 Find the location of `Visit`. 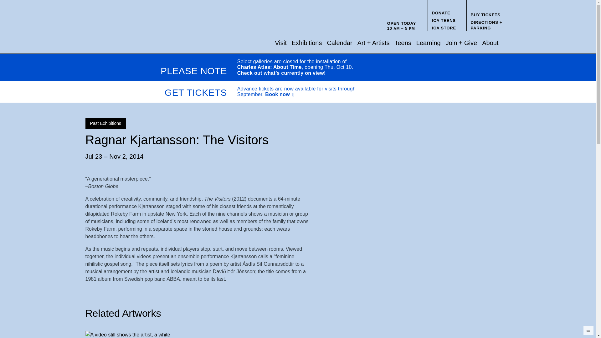

Visit is located at coordinates (280, 43).